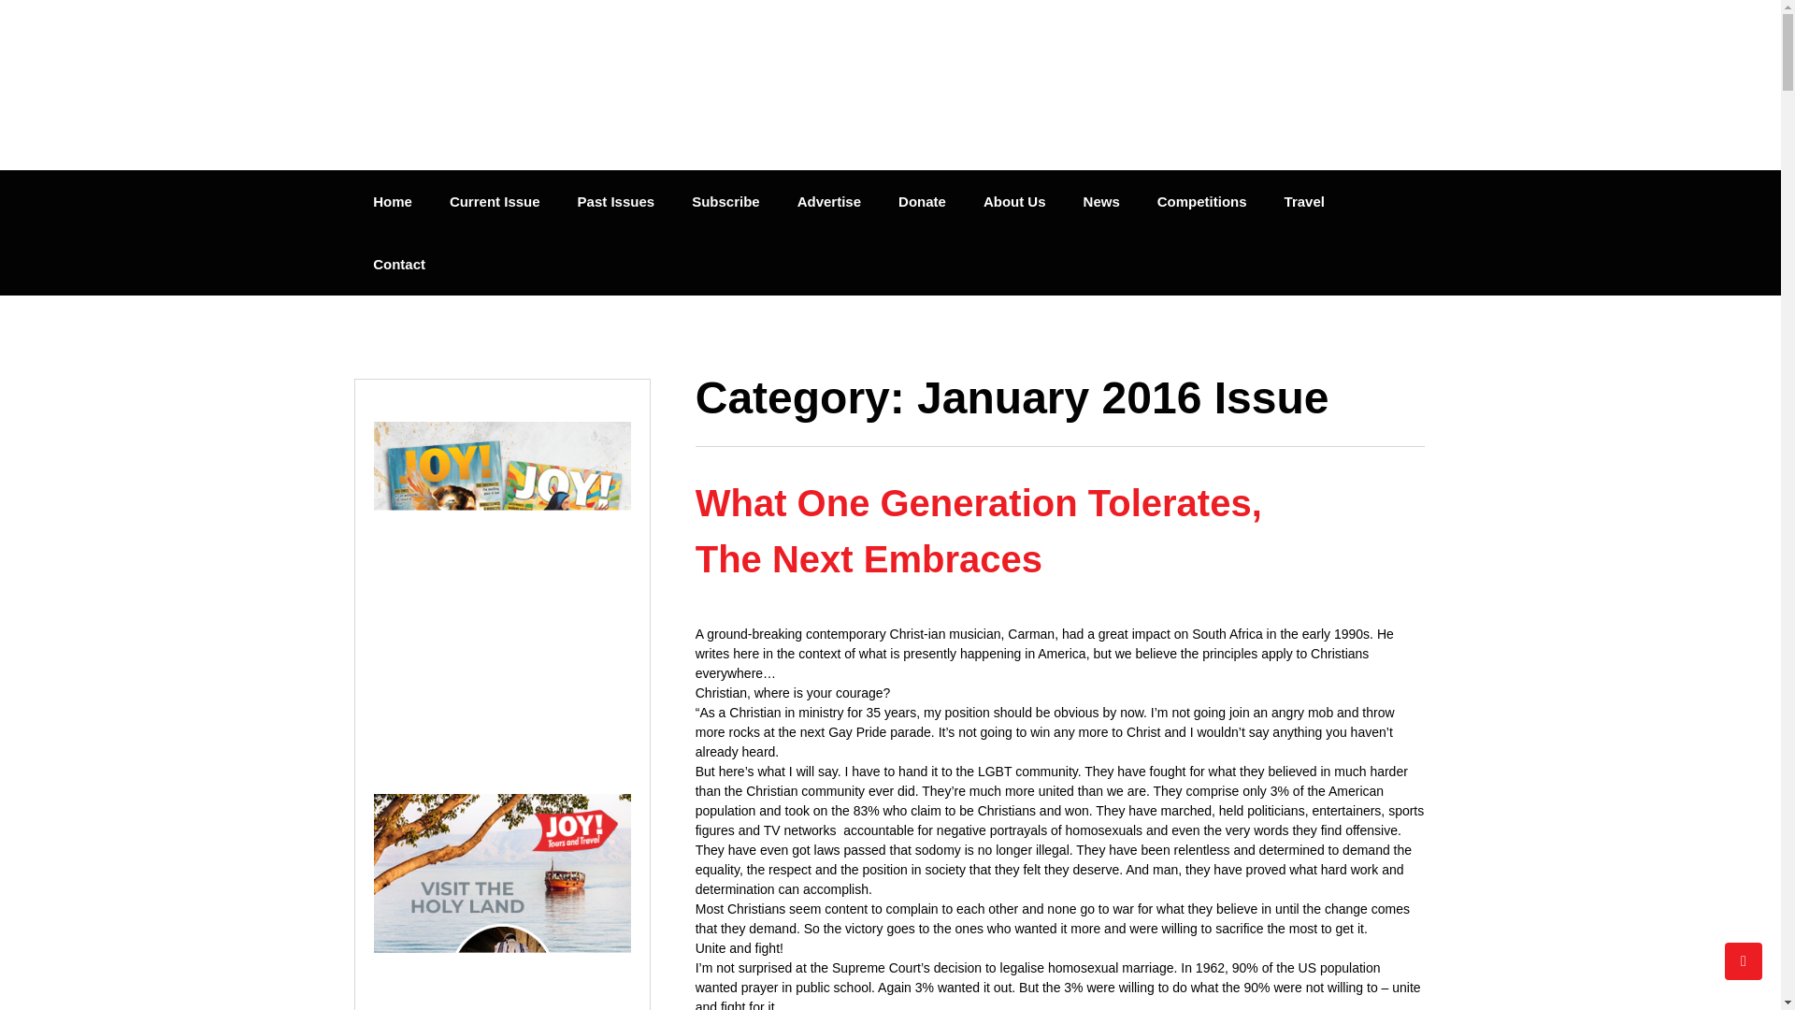 This screenshot has height=1010, width=1795. What do you see at coordinates (494, 202) in the screenshot?
I see `Current Issue` at bounding box center [494, 202].